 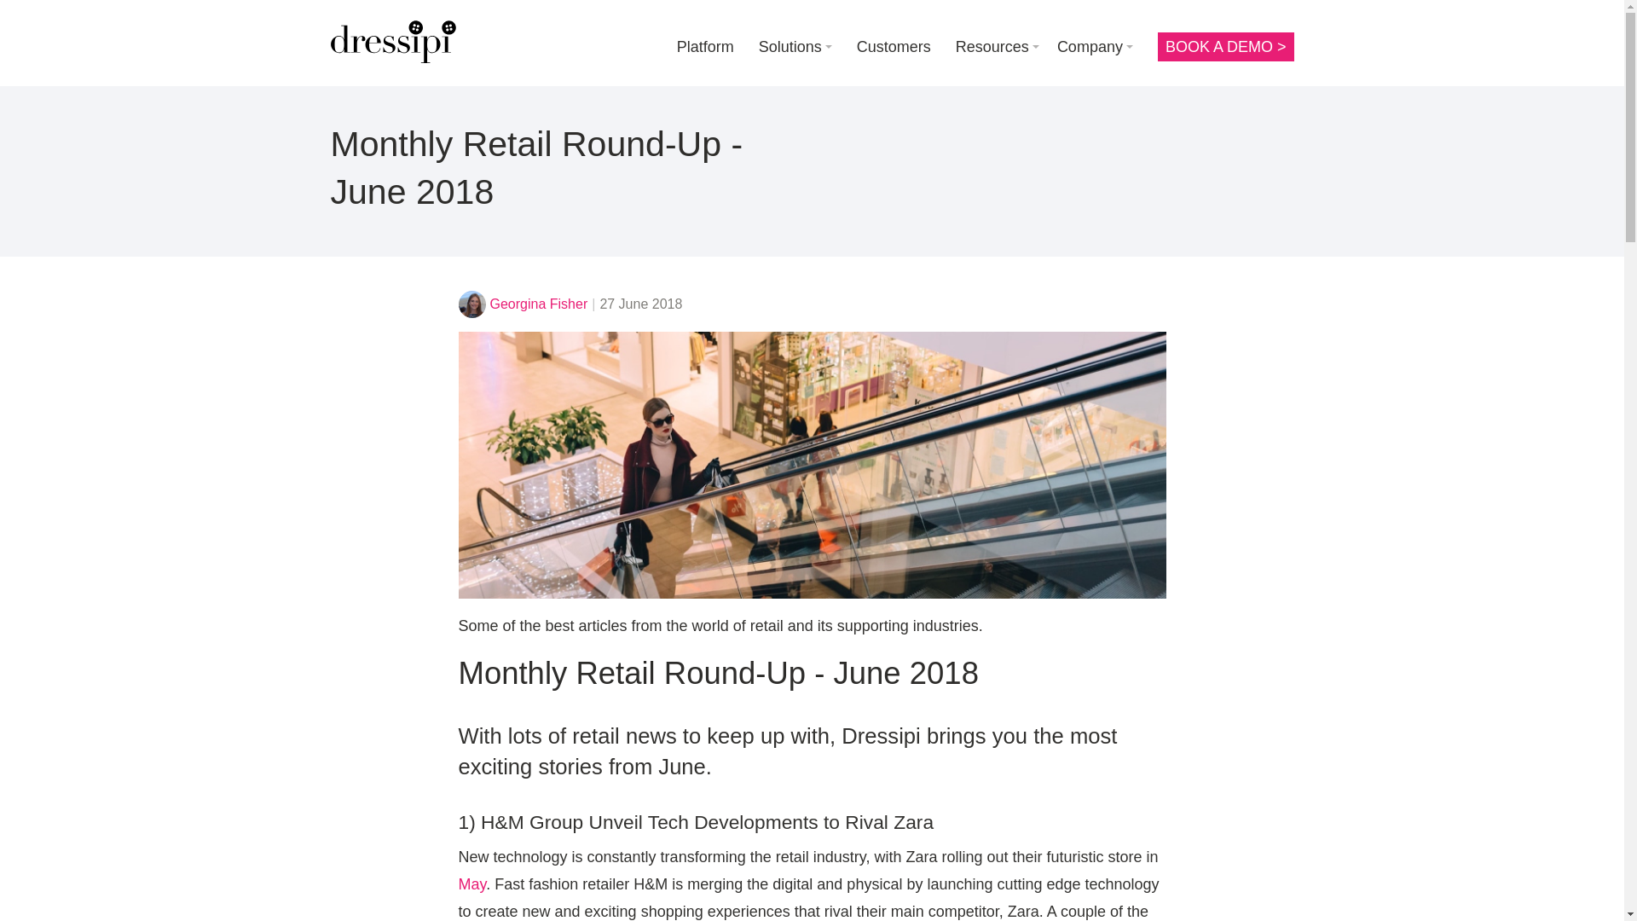 What do you see at coordinates (894, 46) in the screenshot?
I see `Customers` at bounding box center [894, 46].